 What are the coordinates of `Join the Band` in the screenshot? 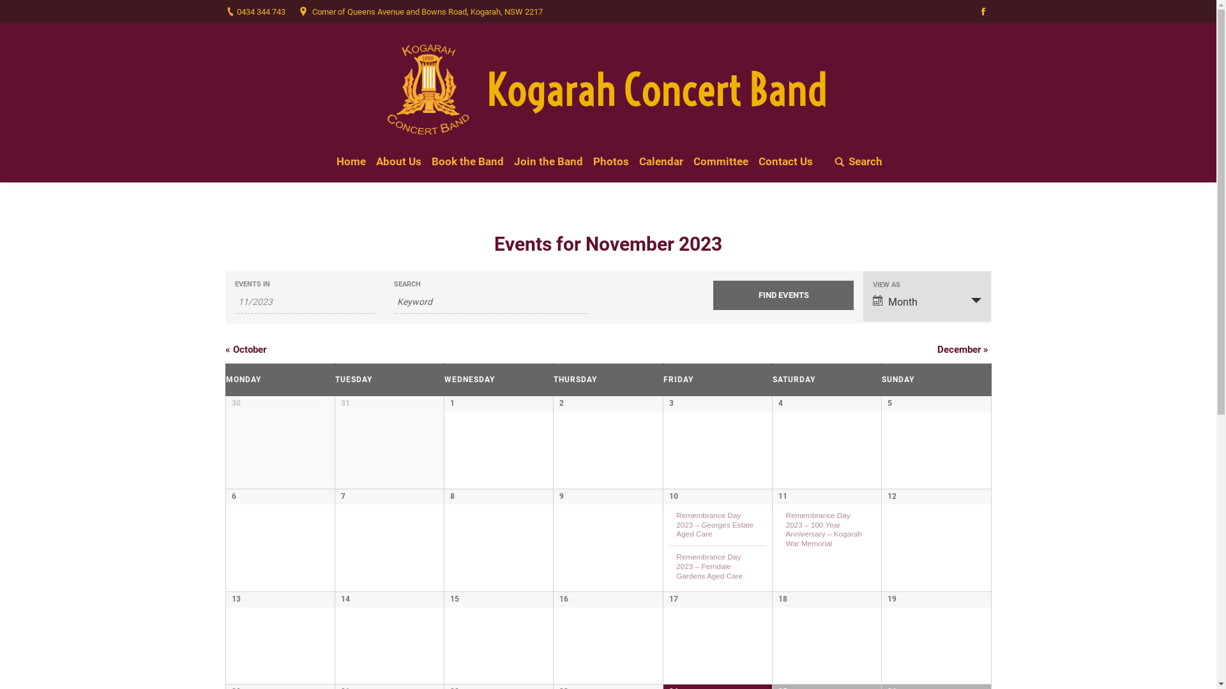 It's located at (549, 162).